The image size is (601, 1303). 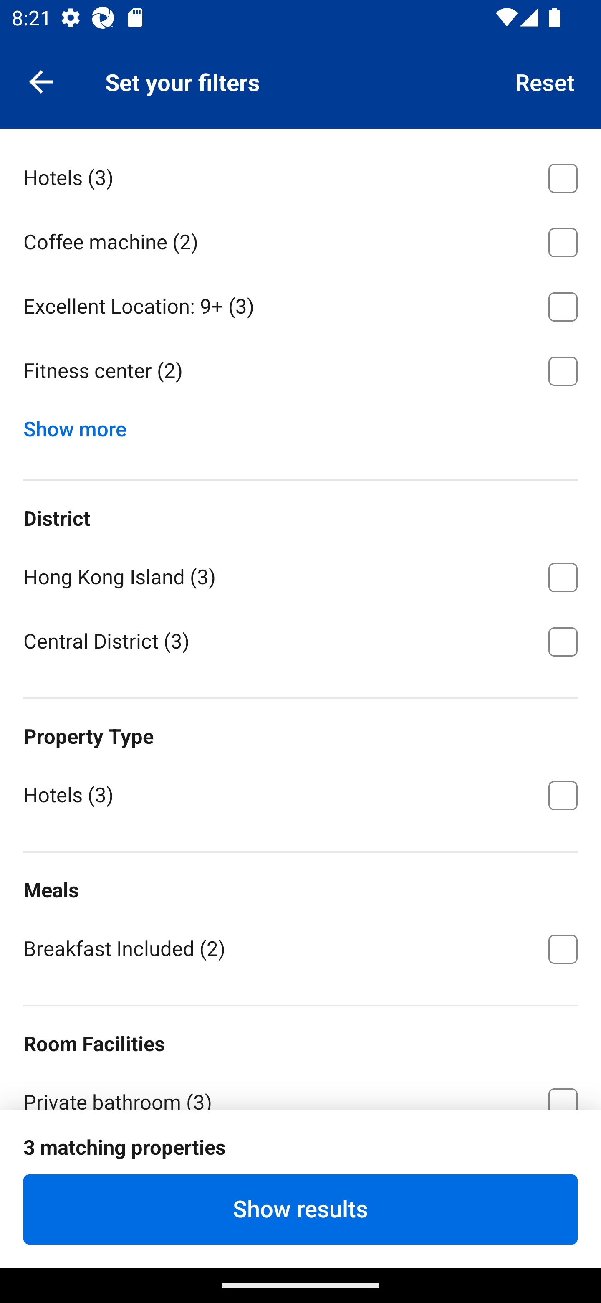 What do you see at coordinates (41, 81) in the screenshot?
I see `Navigate up` at bounding box center [41, 81].